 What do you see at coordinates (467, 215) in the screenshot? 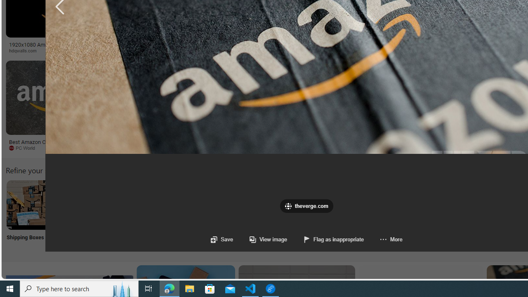
I see `Amazon Online Store Online Store` at bounding box center [467, 215].